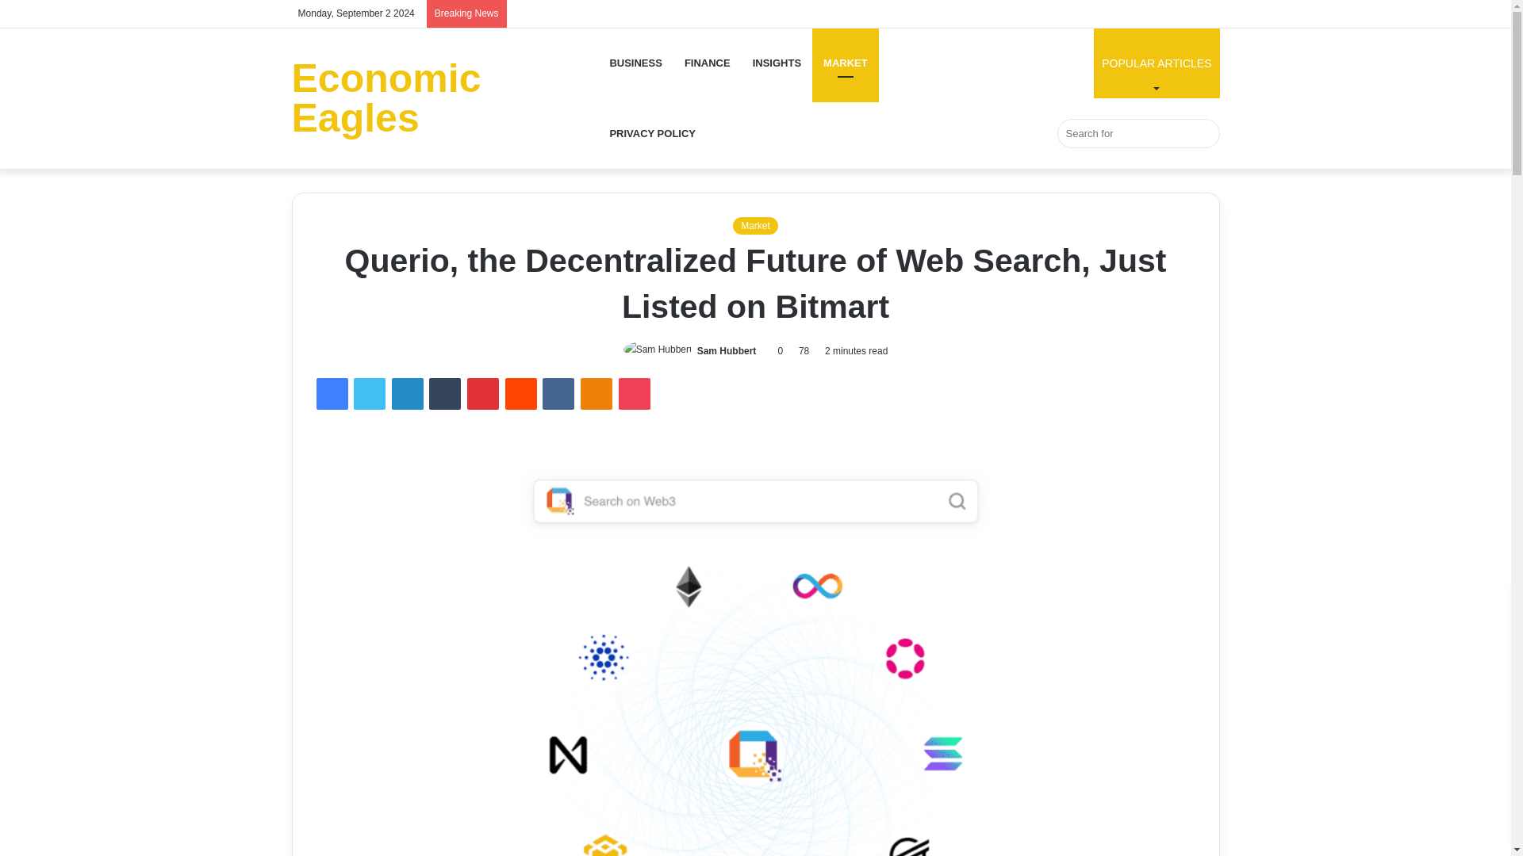 Image resolution: width=1523 pixels, height=856 pixels. What do you see at coordinates (445, 394) in the screenshot?
I see `Tumblr` at bounding box center [445, 394].